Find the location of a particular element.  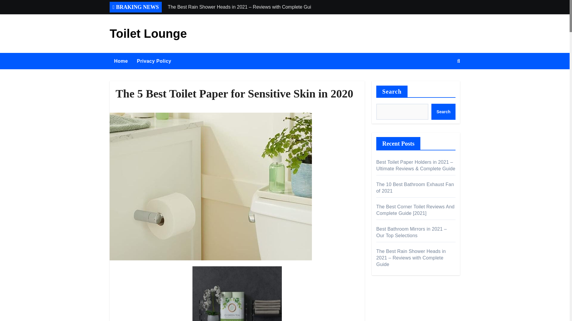

Privacy Policy is located at coordinates (154, 61).